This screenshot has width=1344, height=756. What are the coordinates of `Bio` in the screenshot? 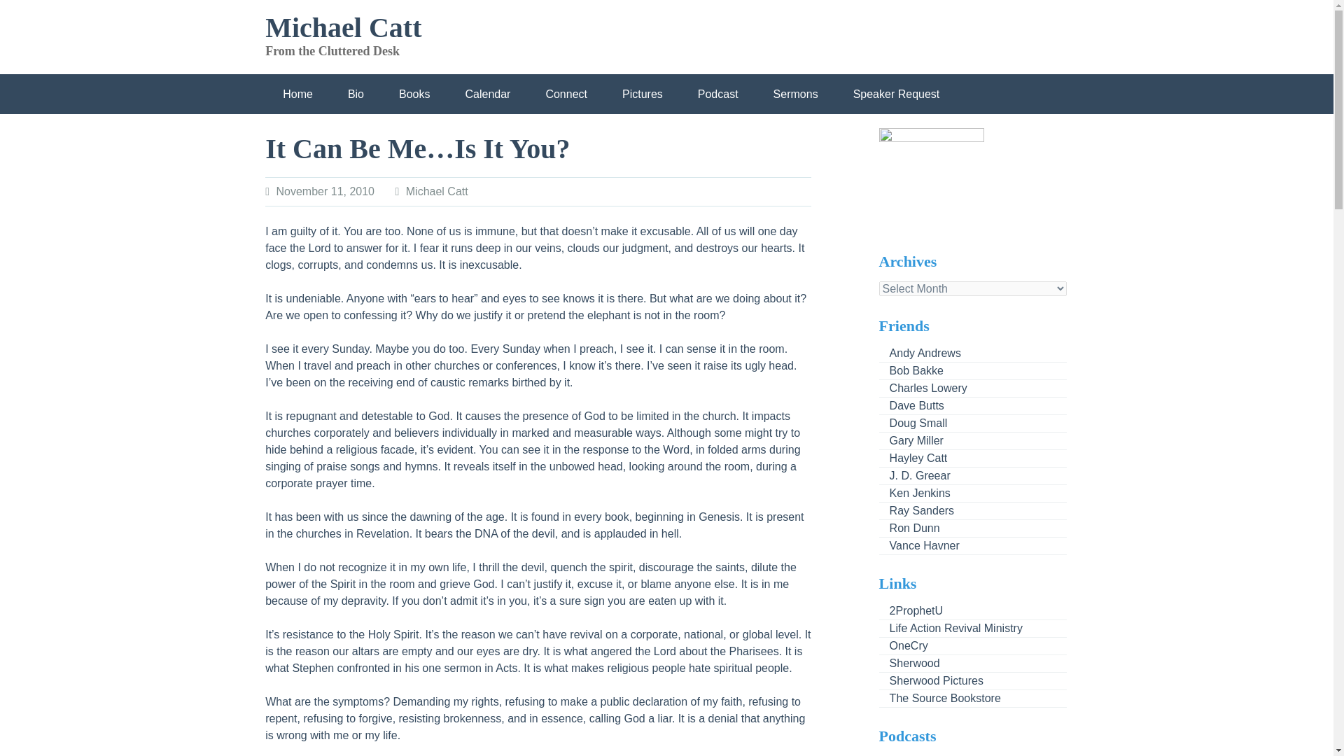 It's located at (356, 94).